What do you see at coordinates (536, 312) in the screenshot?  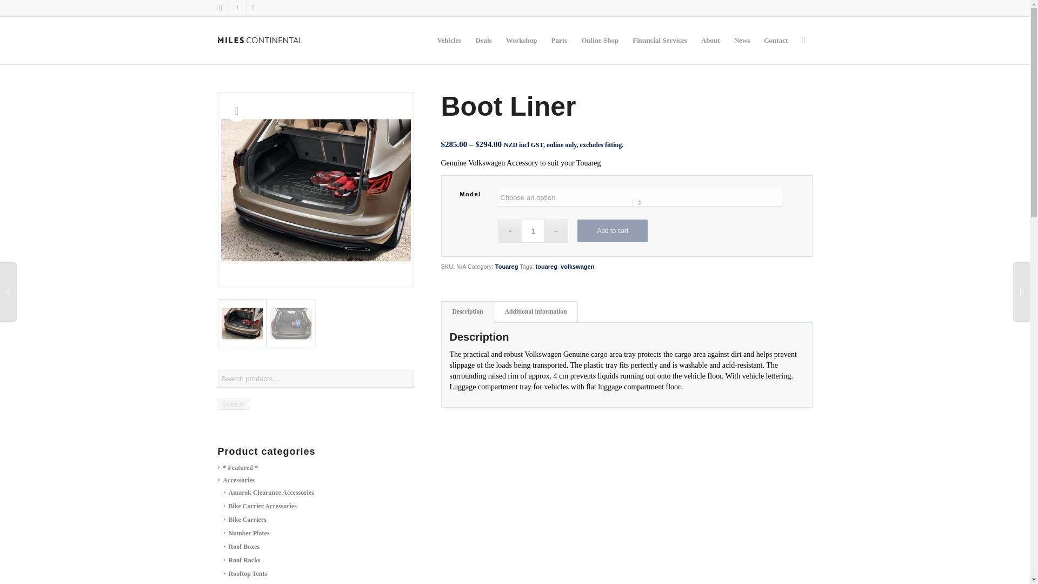 I see `Additional information` at bounding box center [536, 312].